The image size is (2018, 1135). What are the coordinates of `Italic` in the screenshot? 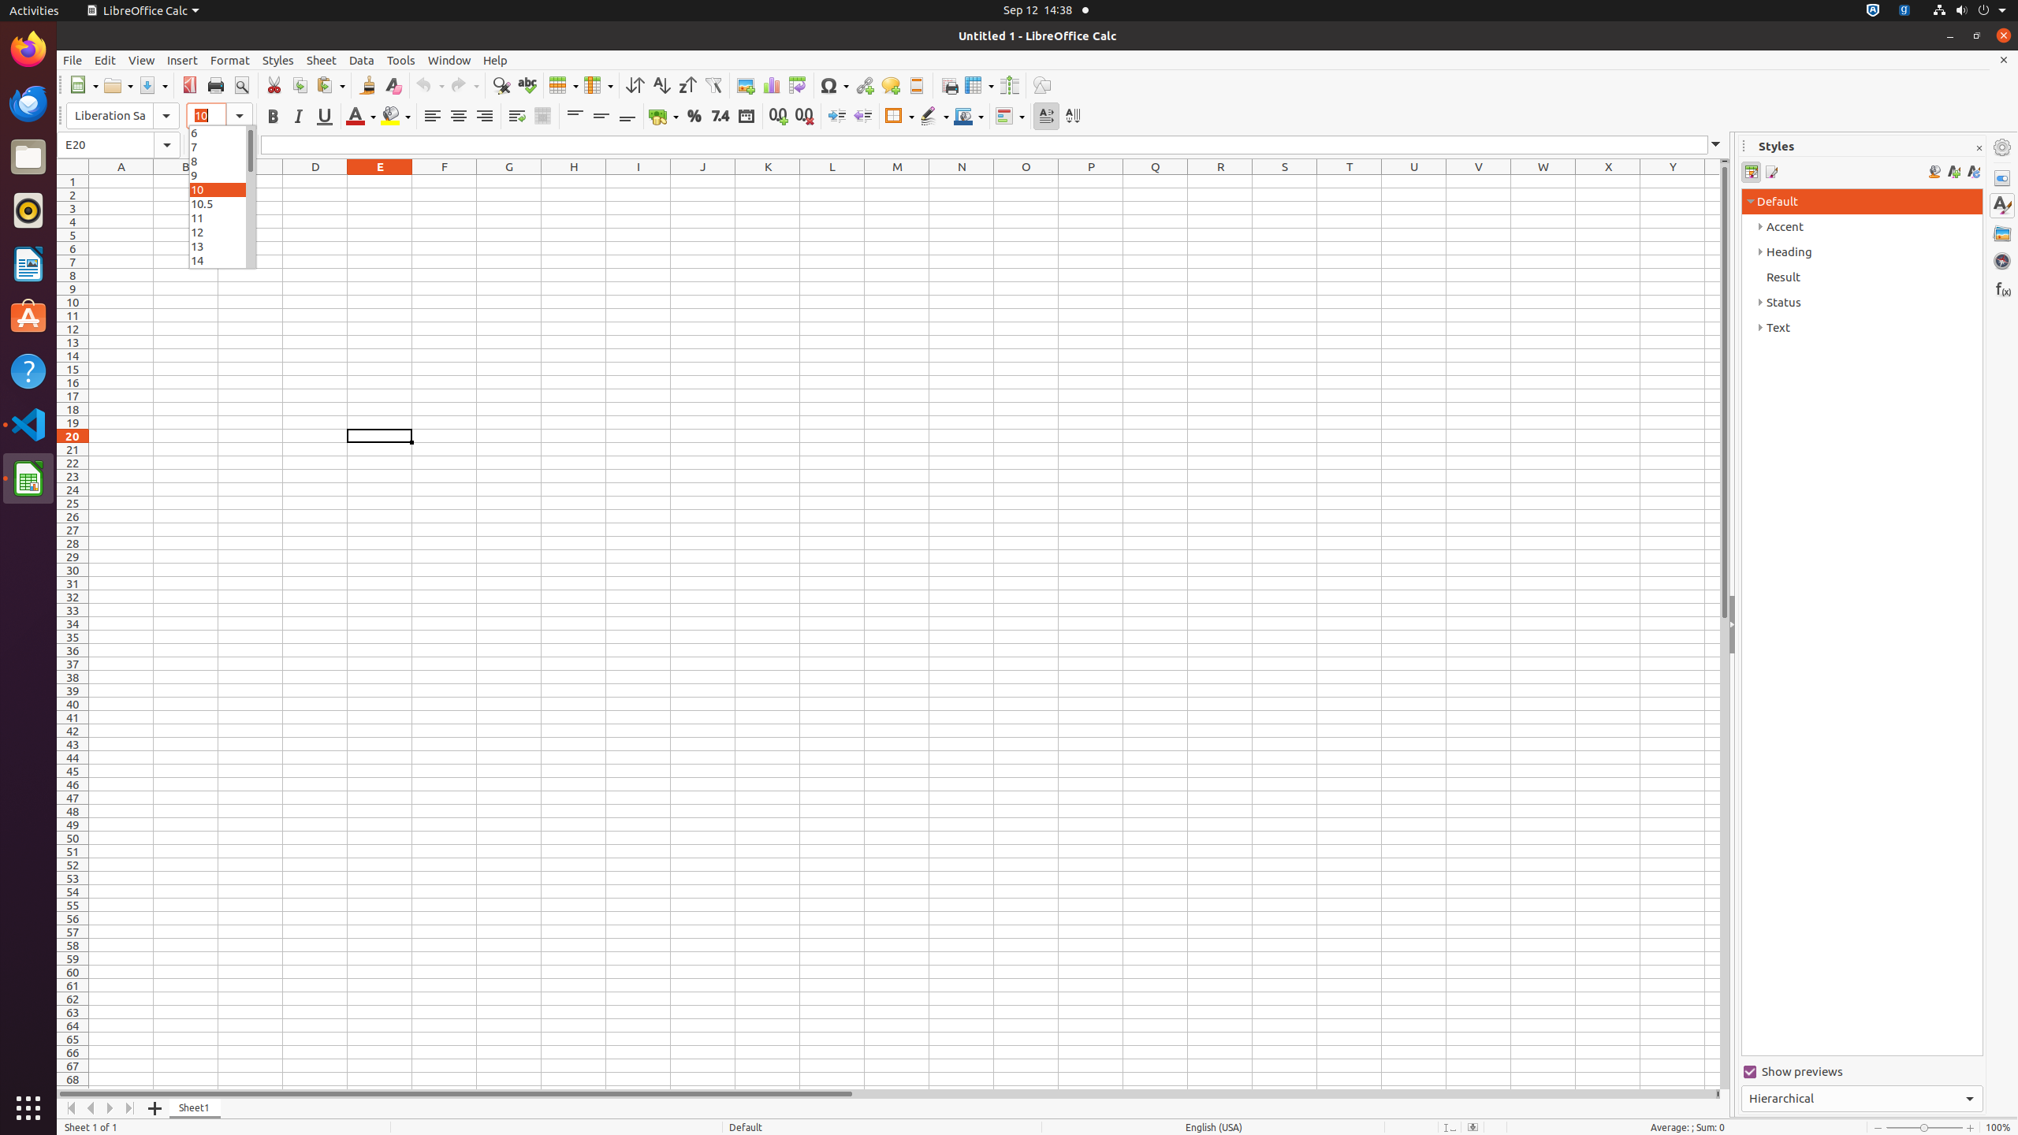 It's located at (298, 117).